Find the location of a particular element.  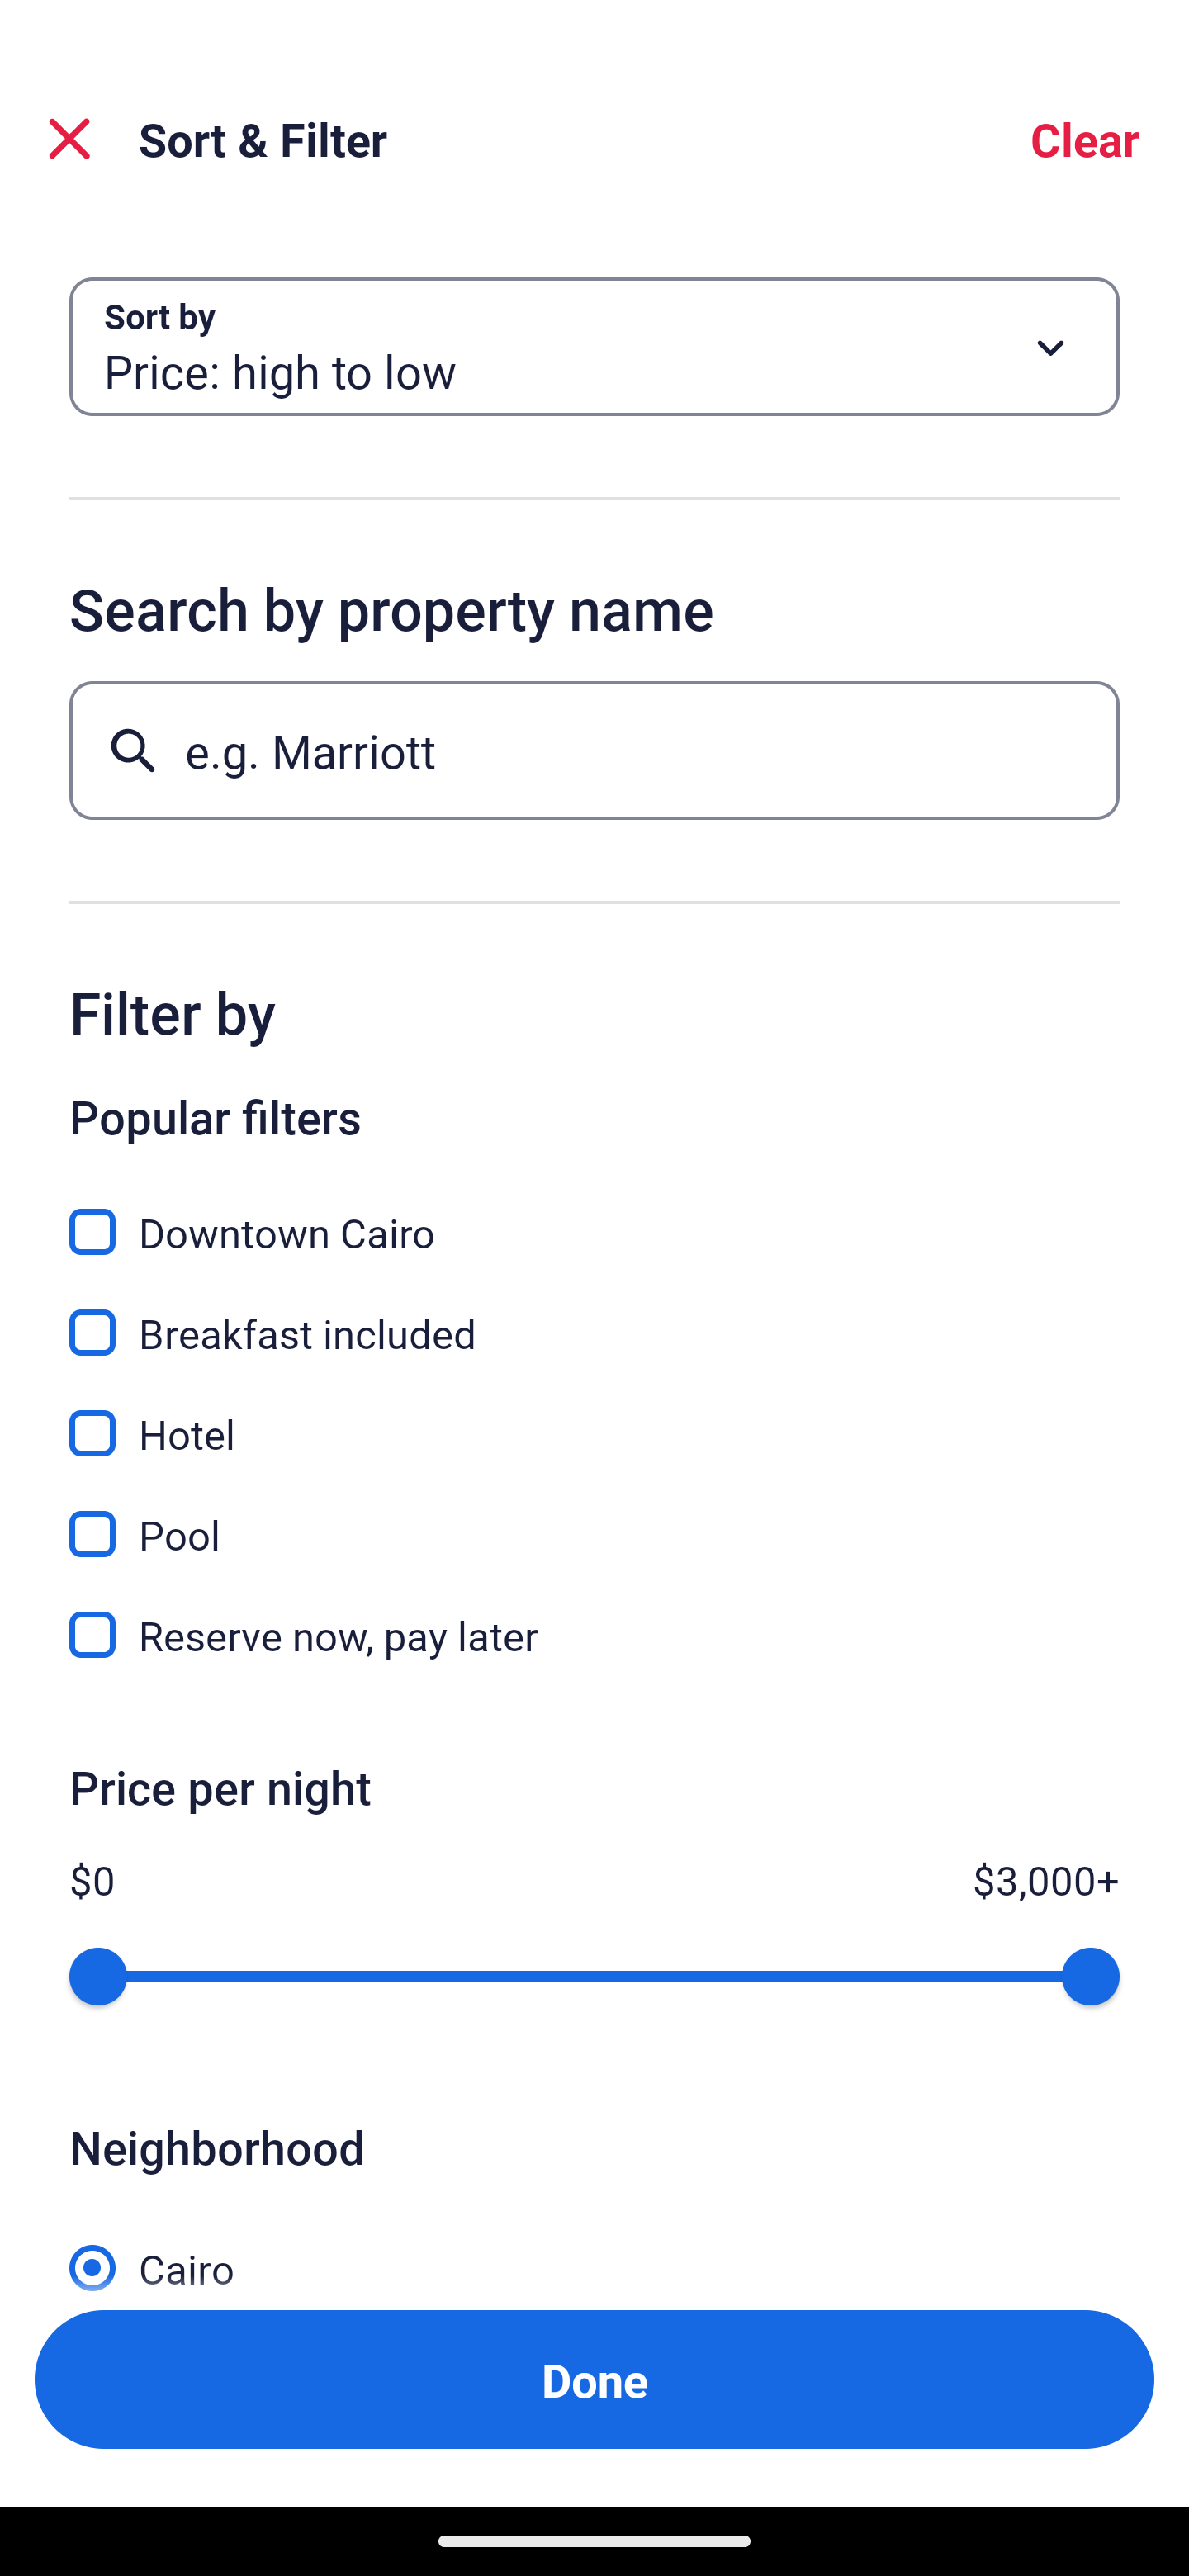

Breakfast included, Breakfast included is located at coordinates (594, 1314).